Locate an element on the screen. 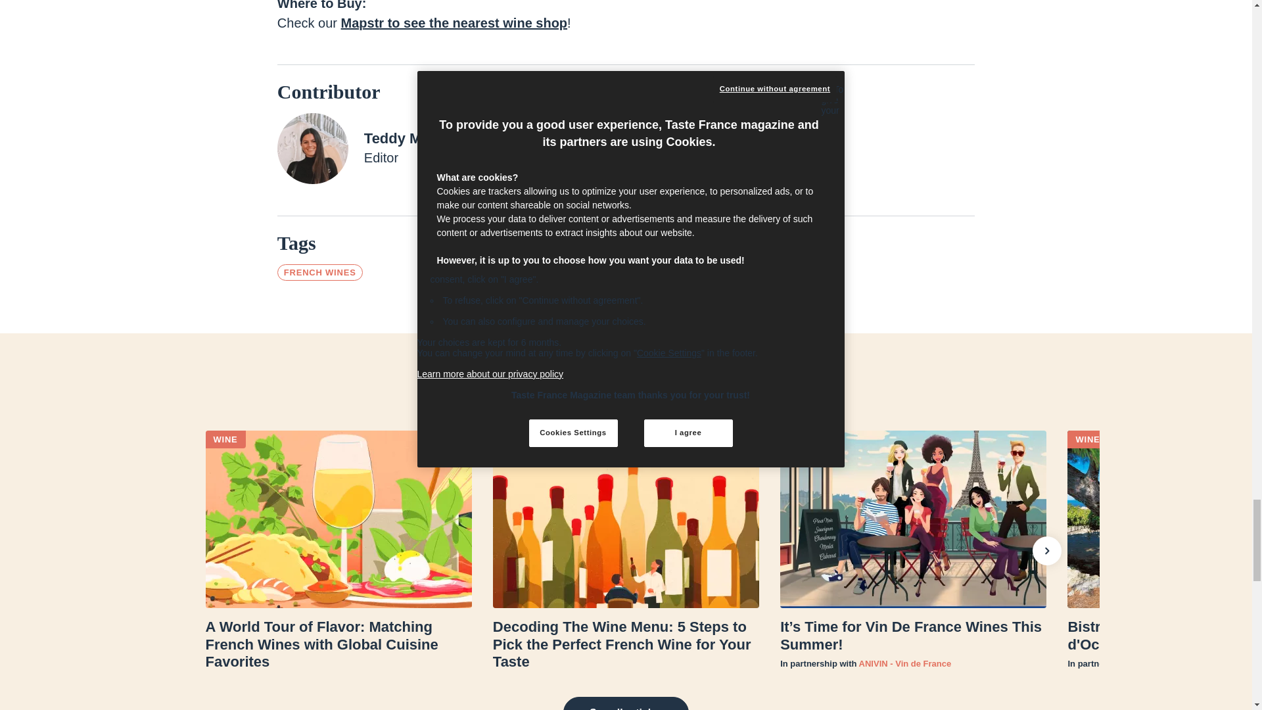 The height and width of the screenshot is (710, 1262). See all articles is located at coordinates (626, 703).